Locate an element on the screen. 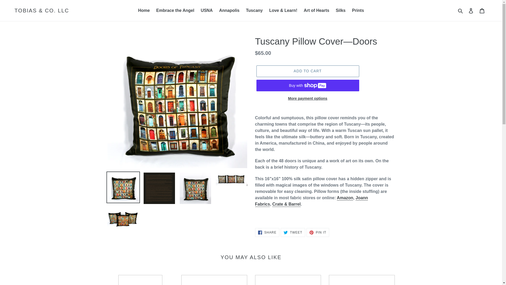 This screenshot has width=506, height=285. More payment options is located at coordinates (307, 98).